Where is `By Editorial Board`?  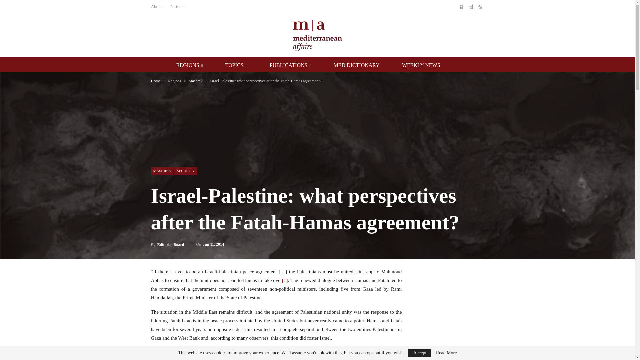 By Editorial Board is located at coordinates (167, 245).